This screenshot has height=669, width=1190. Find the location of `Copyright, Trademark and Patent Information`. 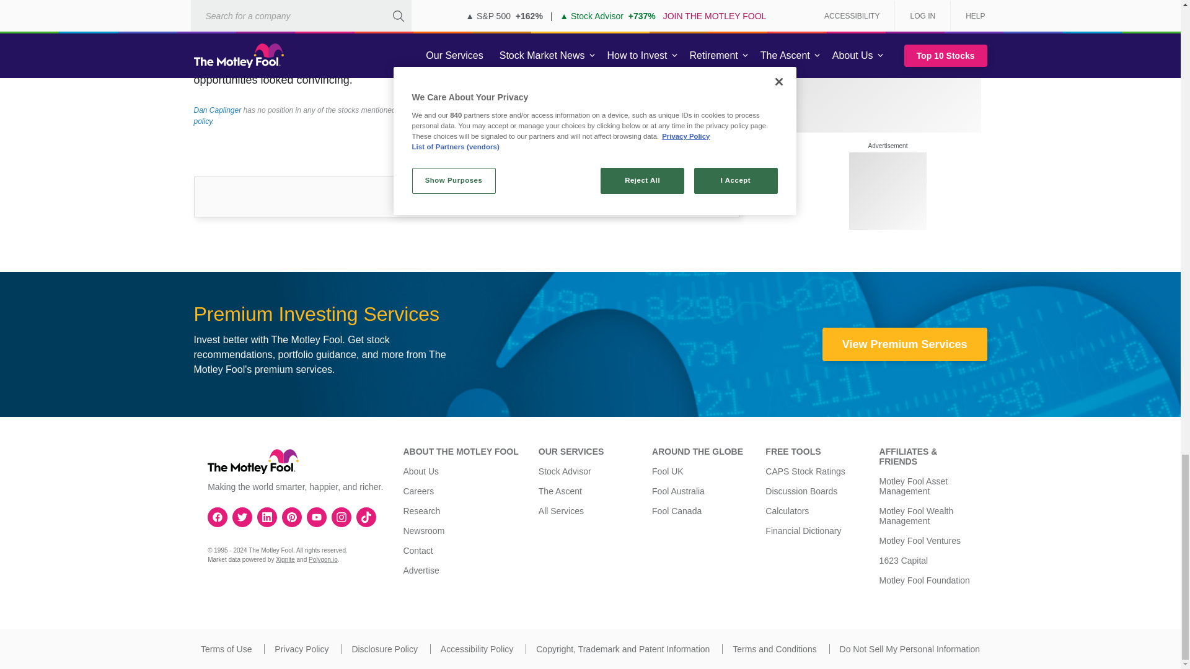

Copyright, Trademark and Patent Information is located at coordinates (622, 649).